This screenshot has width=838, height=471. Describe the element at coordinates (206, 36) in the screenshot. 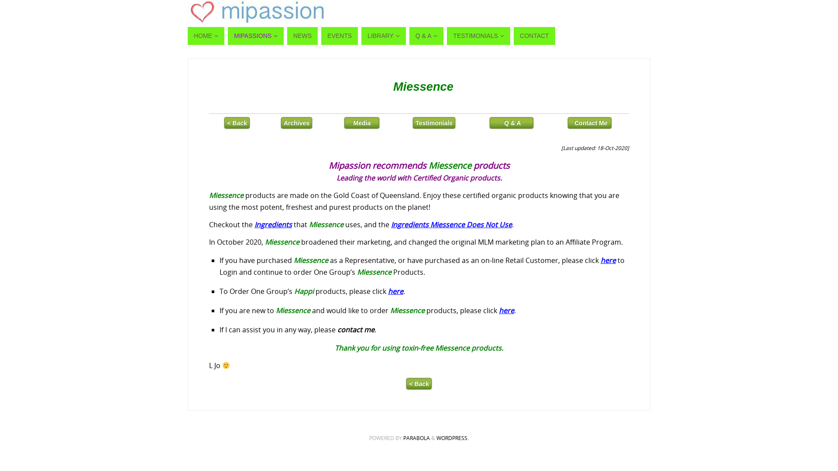

I see `HOME` at that location.